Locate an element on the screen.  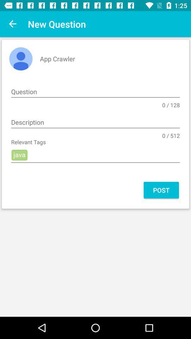
tap the icon next to the new question icon is located at coordinates (13, 24).